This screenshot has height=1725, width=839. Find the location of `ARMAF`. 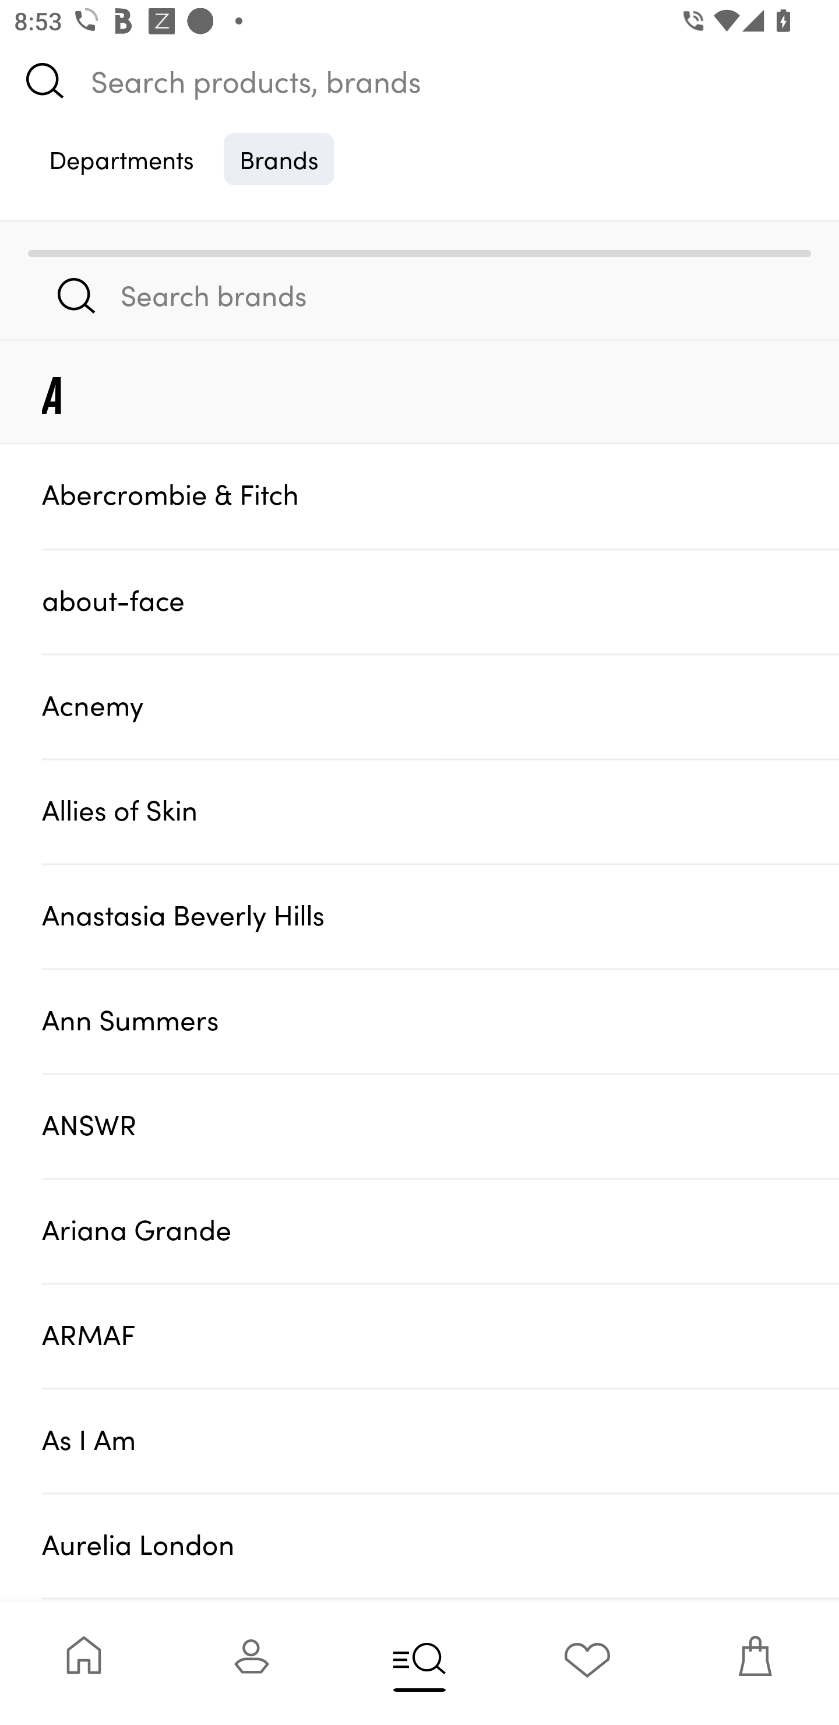

ARMAF is located at coordinates (440, 1336).